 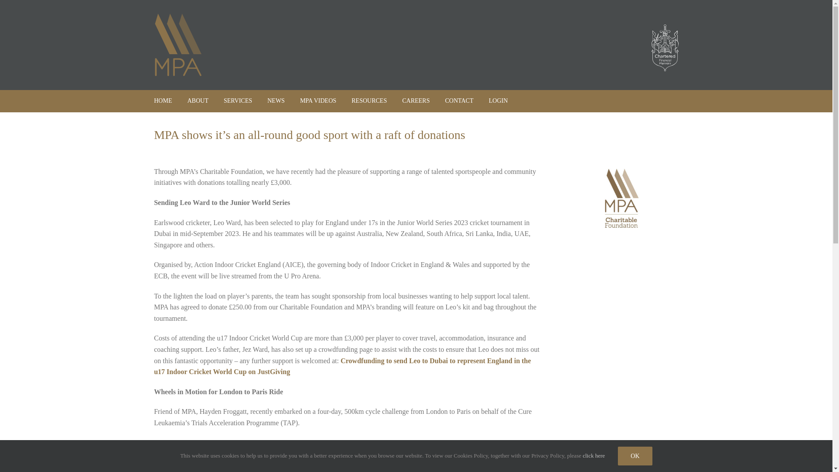 What do you see at coordinates (459, 101) in the screenshot?
I see `CONTACT` at bounding box center [459, 101].